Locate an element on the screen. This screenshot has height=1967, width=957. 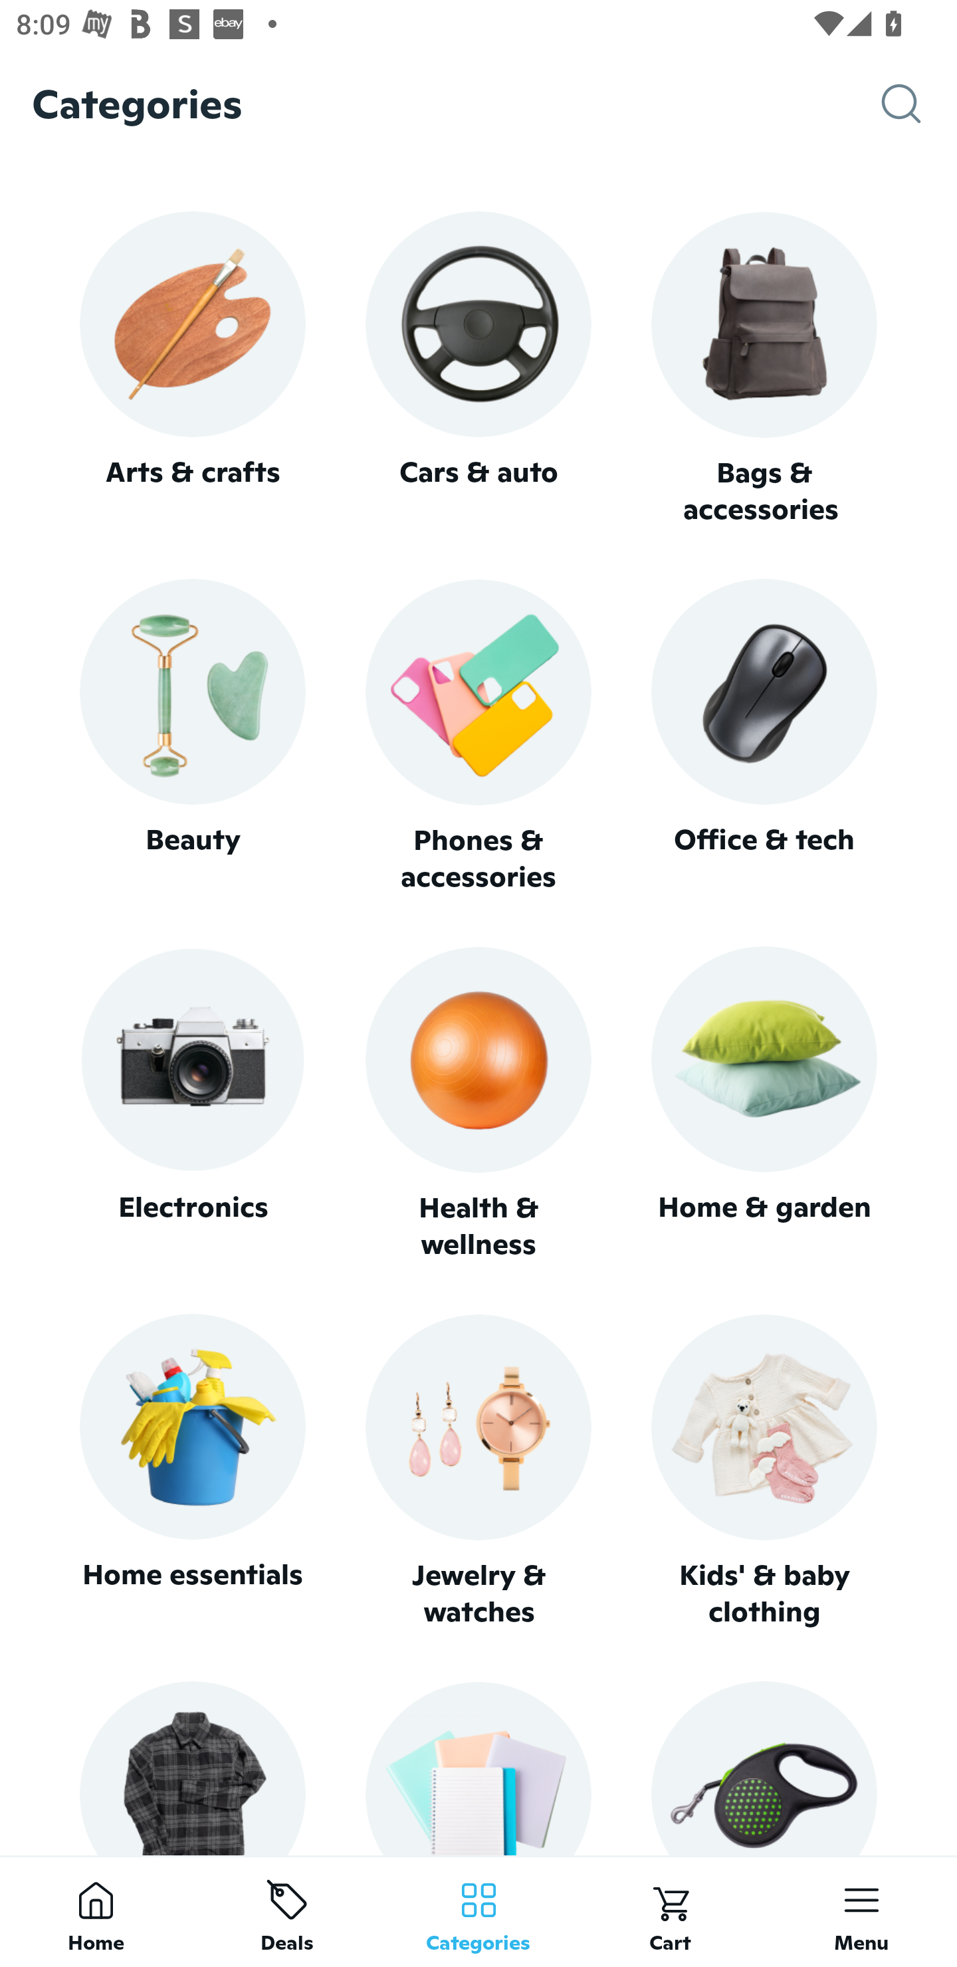
Search is located at coordinates (919, 104).